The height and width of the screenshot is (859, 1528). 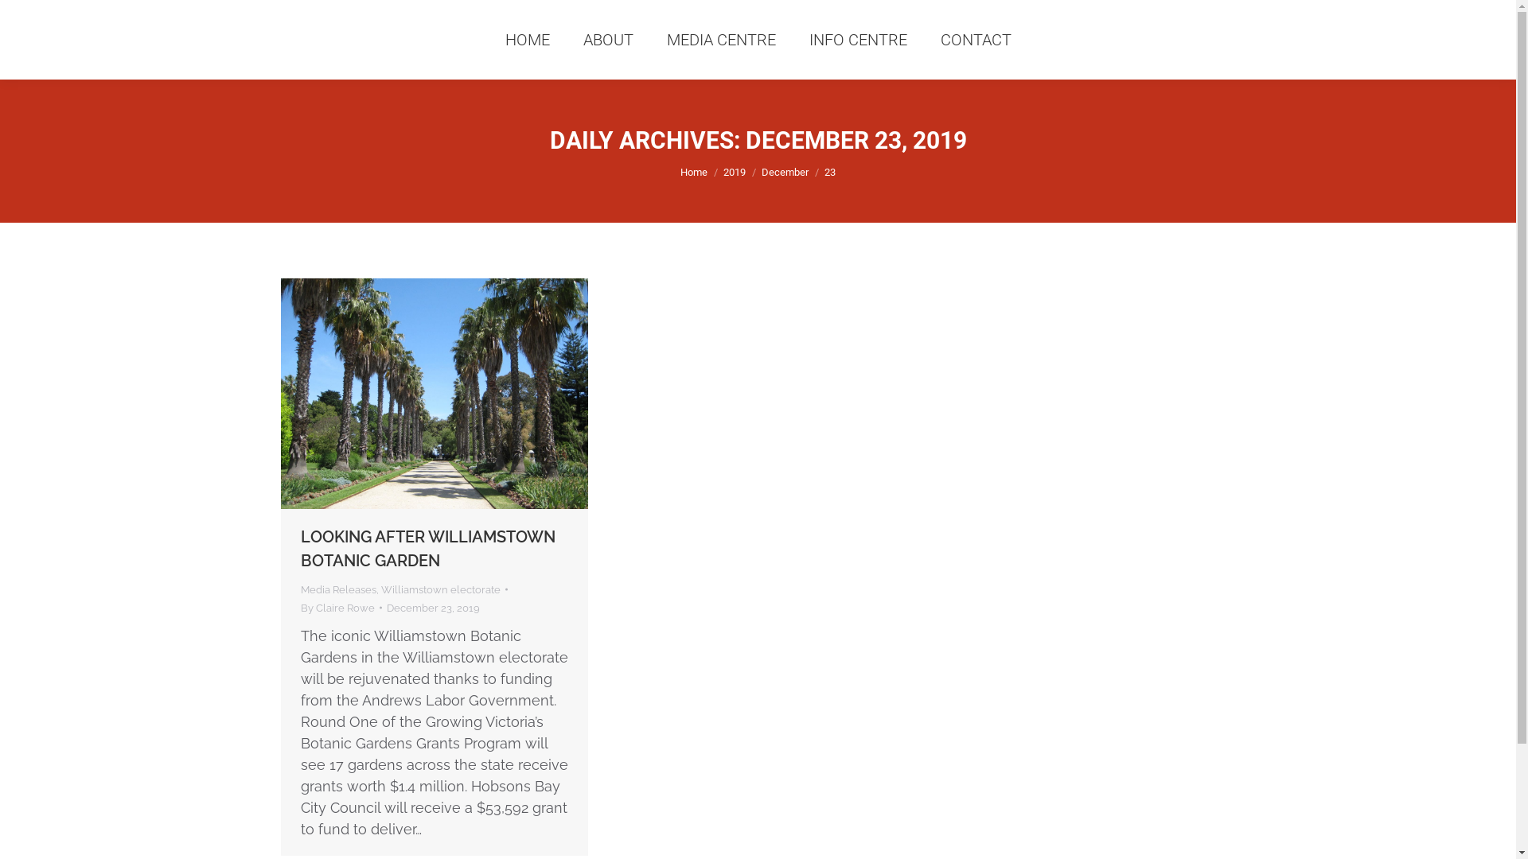 What do you see at coordinates (858, 40) in the screenshot?
I see `INFO CENTRE` at bounding box center [858, 40].